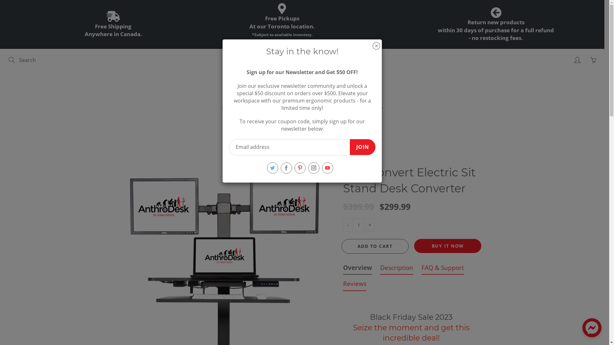  What do you see at coordinates (249, 135) in the screenshot?
I see `Home` at bounding box center [249, 135].